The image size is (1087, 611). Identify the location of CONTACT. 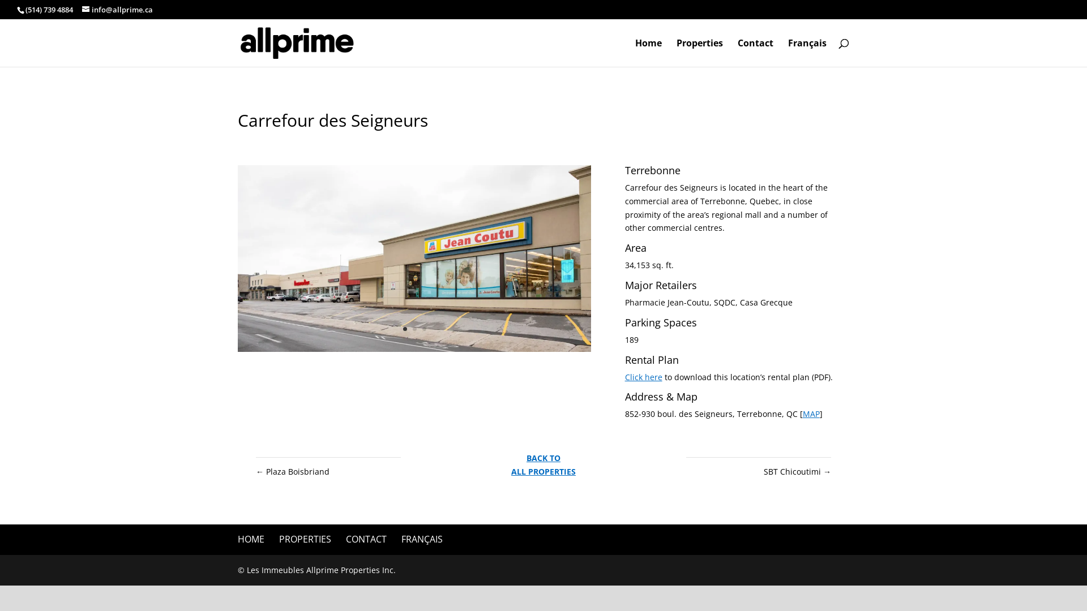
(366, 539).